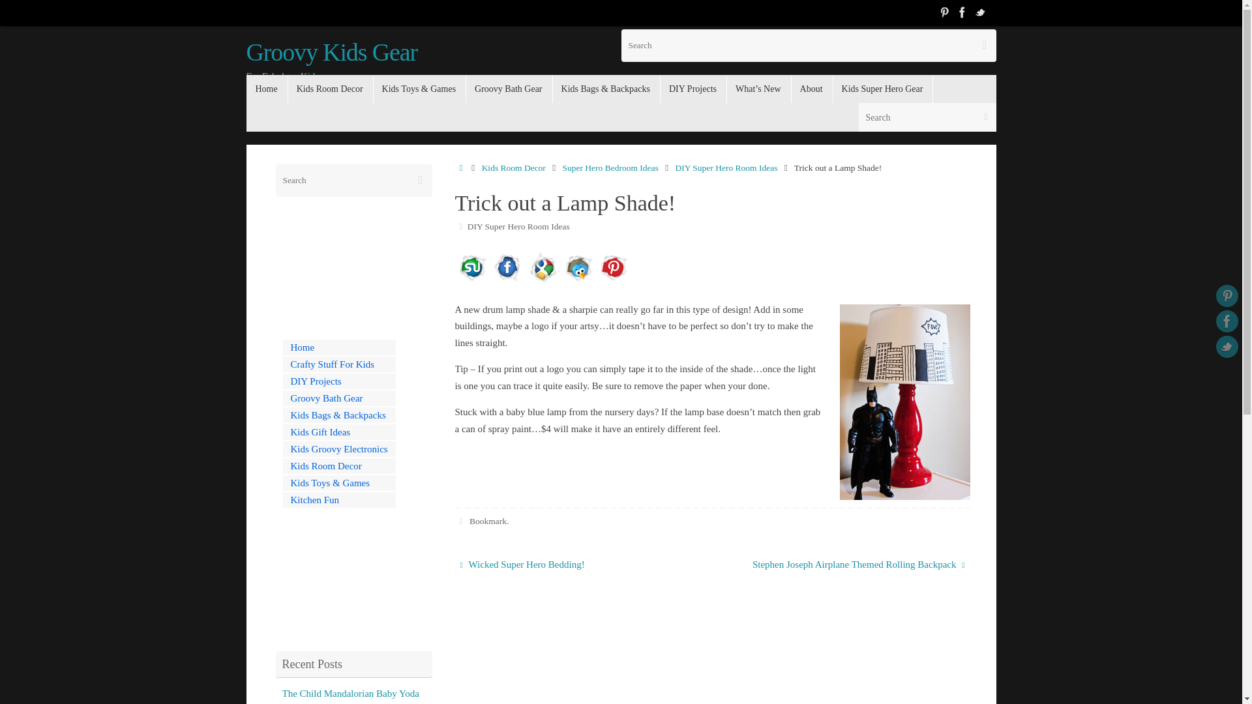  What do you see at coordinates (612, 280) in the screenshot?
I see `Share via Pinterest` at bounding box center [612, 280].